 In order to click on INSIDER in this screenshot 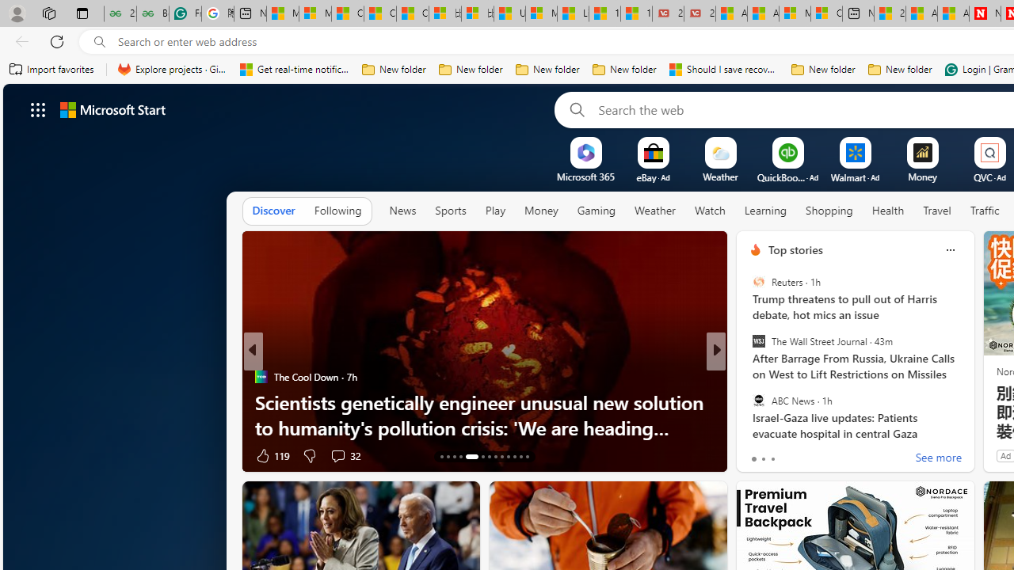, I will do `click(748, 377)`.